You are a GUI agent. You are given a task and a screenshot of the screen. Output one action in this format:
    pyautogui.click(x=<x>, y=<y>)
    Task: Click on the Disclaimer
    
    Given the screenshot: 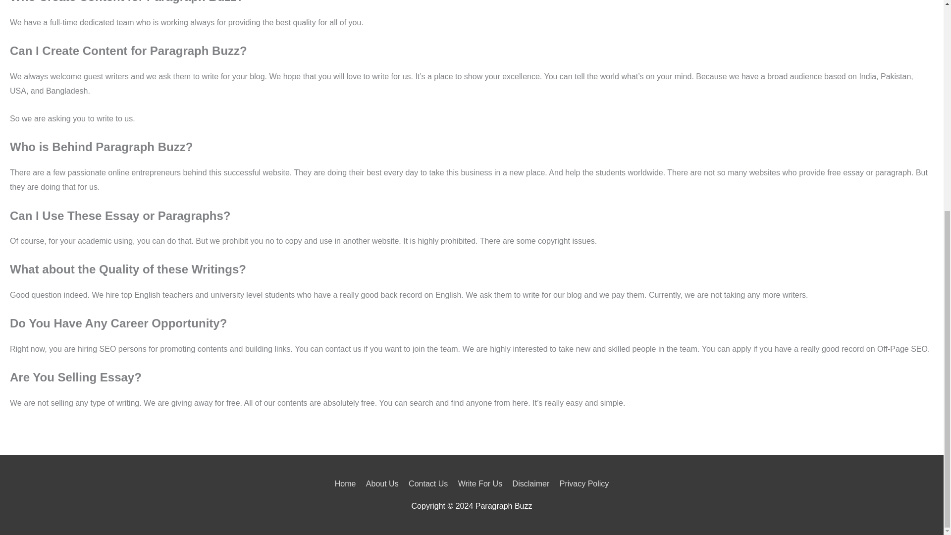 What is the action you would take?
    pyautogui.click(x=531, y=483)
    